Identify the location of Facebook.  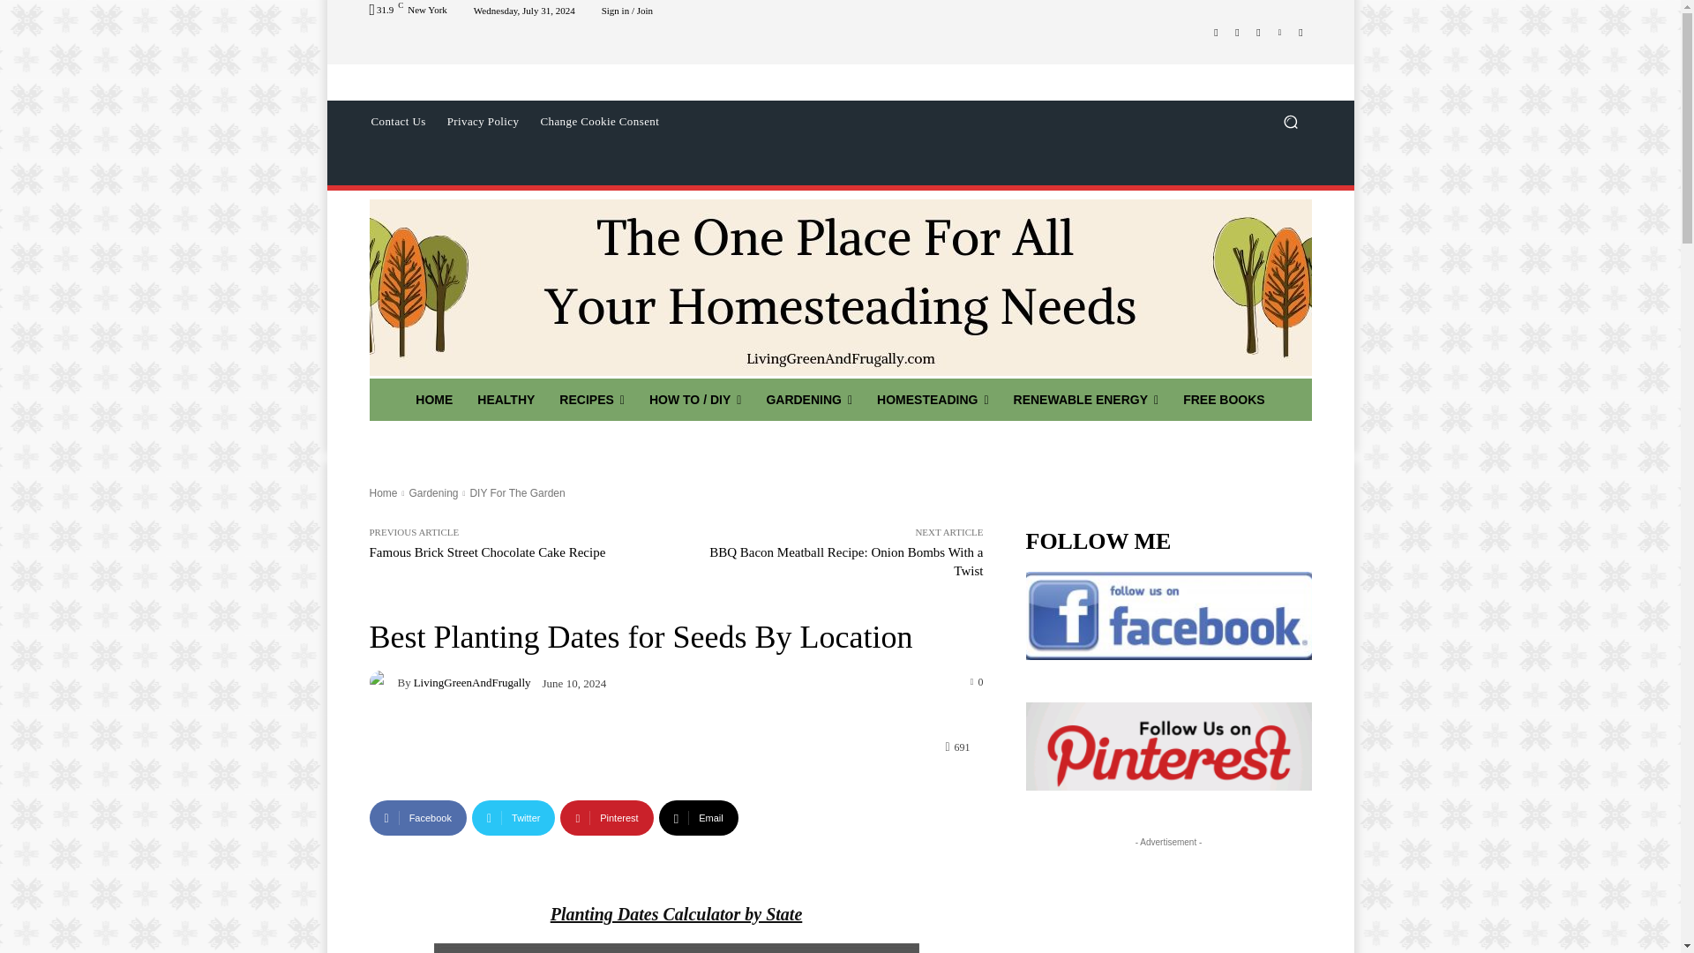
(417, 818).